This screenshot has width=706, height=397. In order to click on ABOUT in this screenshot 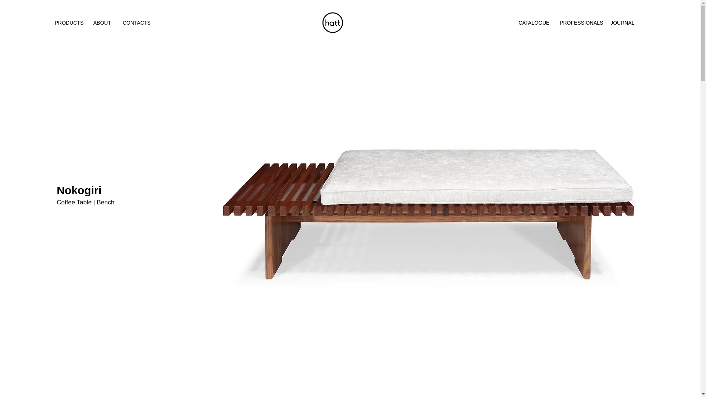, I will do `click(104, 23)`.